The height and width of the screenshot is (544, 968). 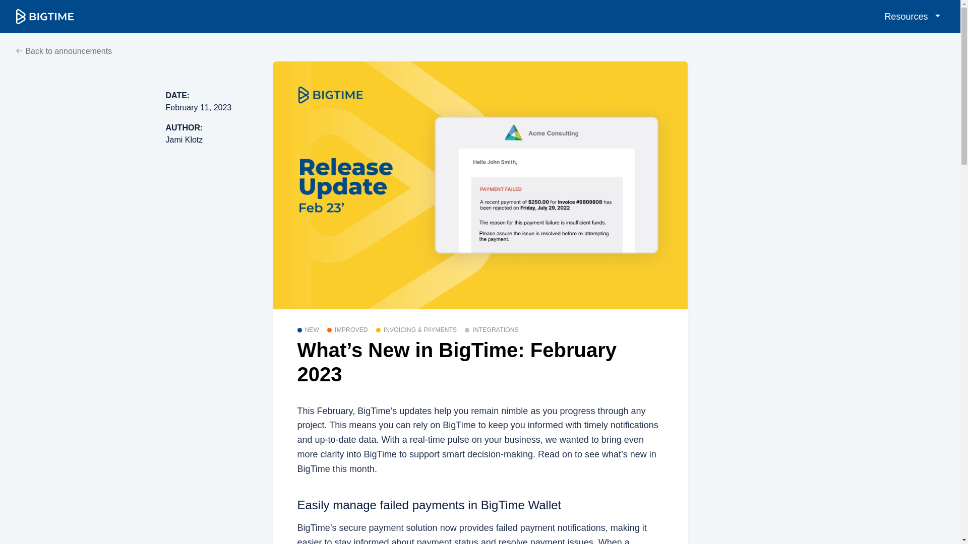 I want to click on arrow-left Back to announcements, so click(x=64, y=51).